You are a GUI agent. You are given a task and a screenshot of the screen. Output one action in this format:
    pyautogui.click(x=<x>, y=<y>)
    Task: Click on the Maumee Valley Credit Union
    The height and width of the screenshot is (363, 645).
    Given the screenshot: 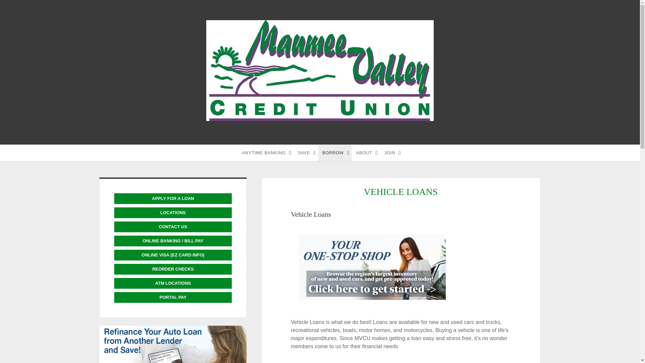 What is the action you would take?
    pyautogui.click(x=320, y=118)
    